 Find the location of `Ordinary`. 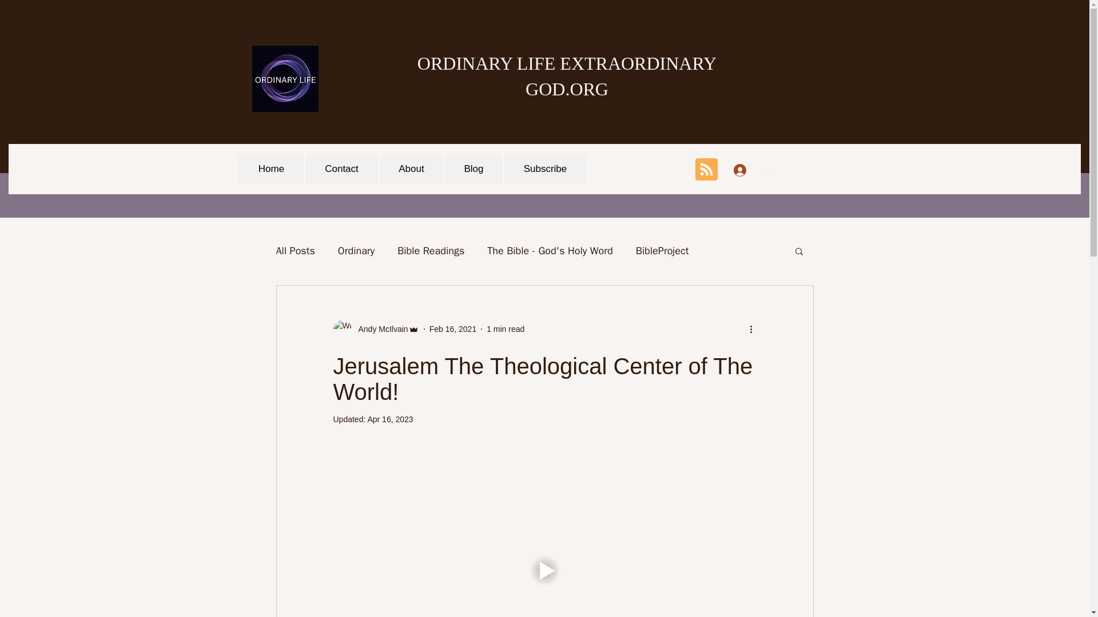

Ordinary is located at coordinates (356, 250).